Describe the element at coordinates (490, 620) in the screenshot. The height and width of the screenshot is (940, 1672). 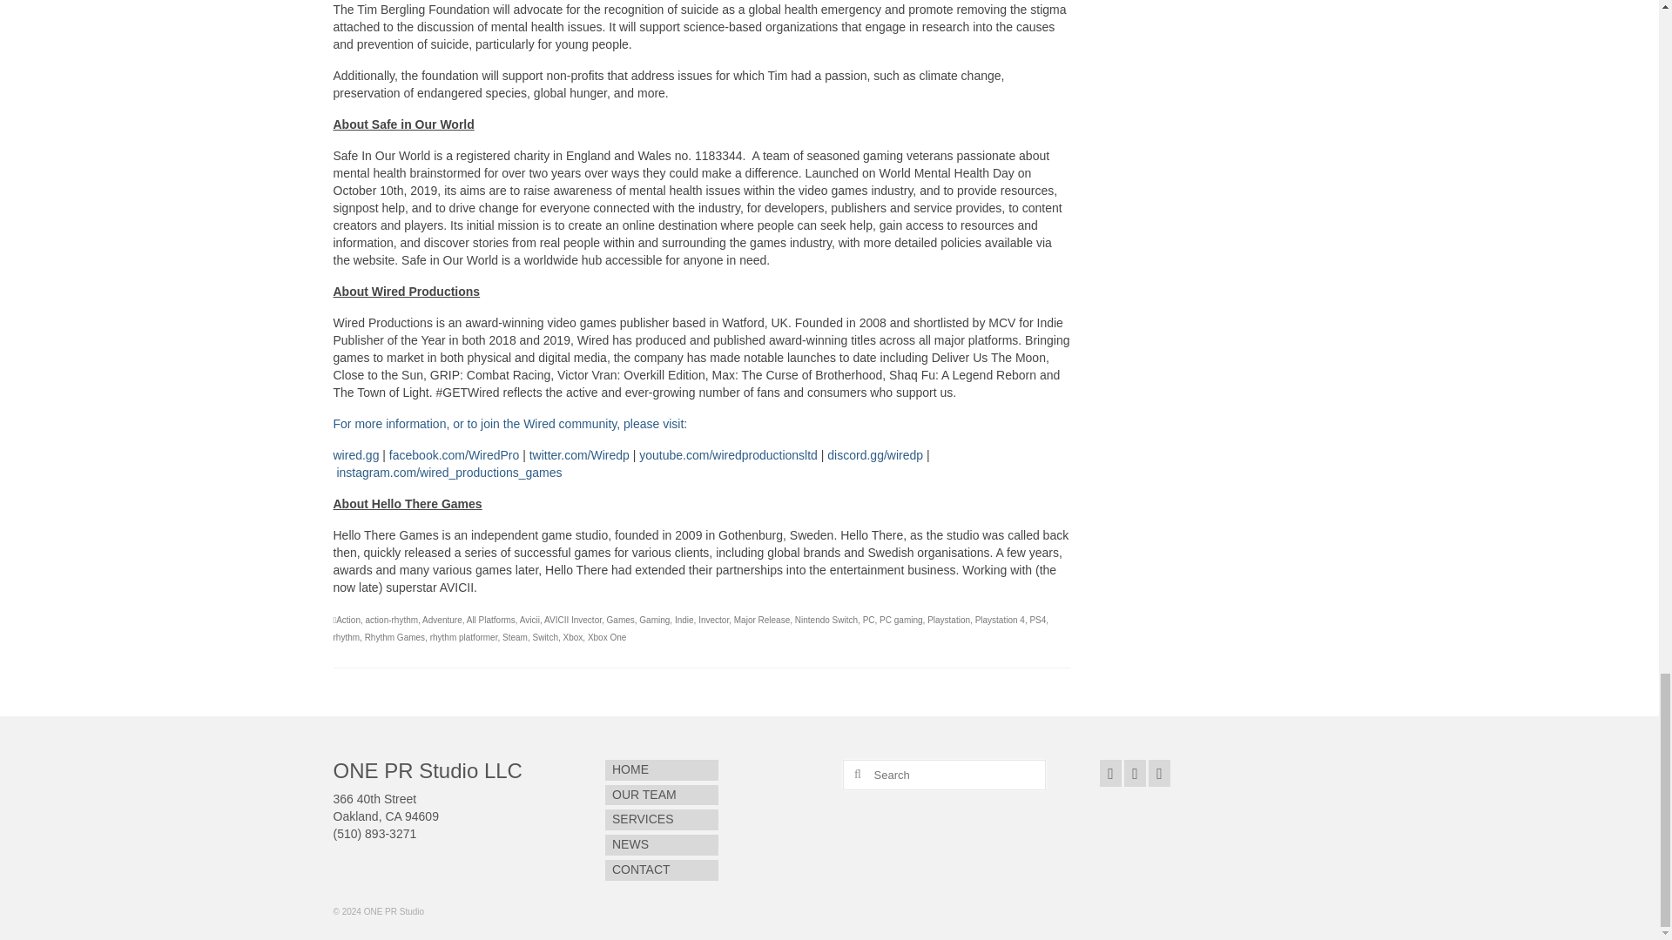
I see `All Platforms` at that location.